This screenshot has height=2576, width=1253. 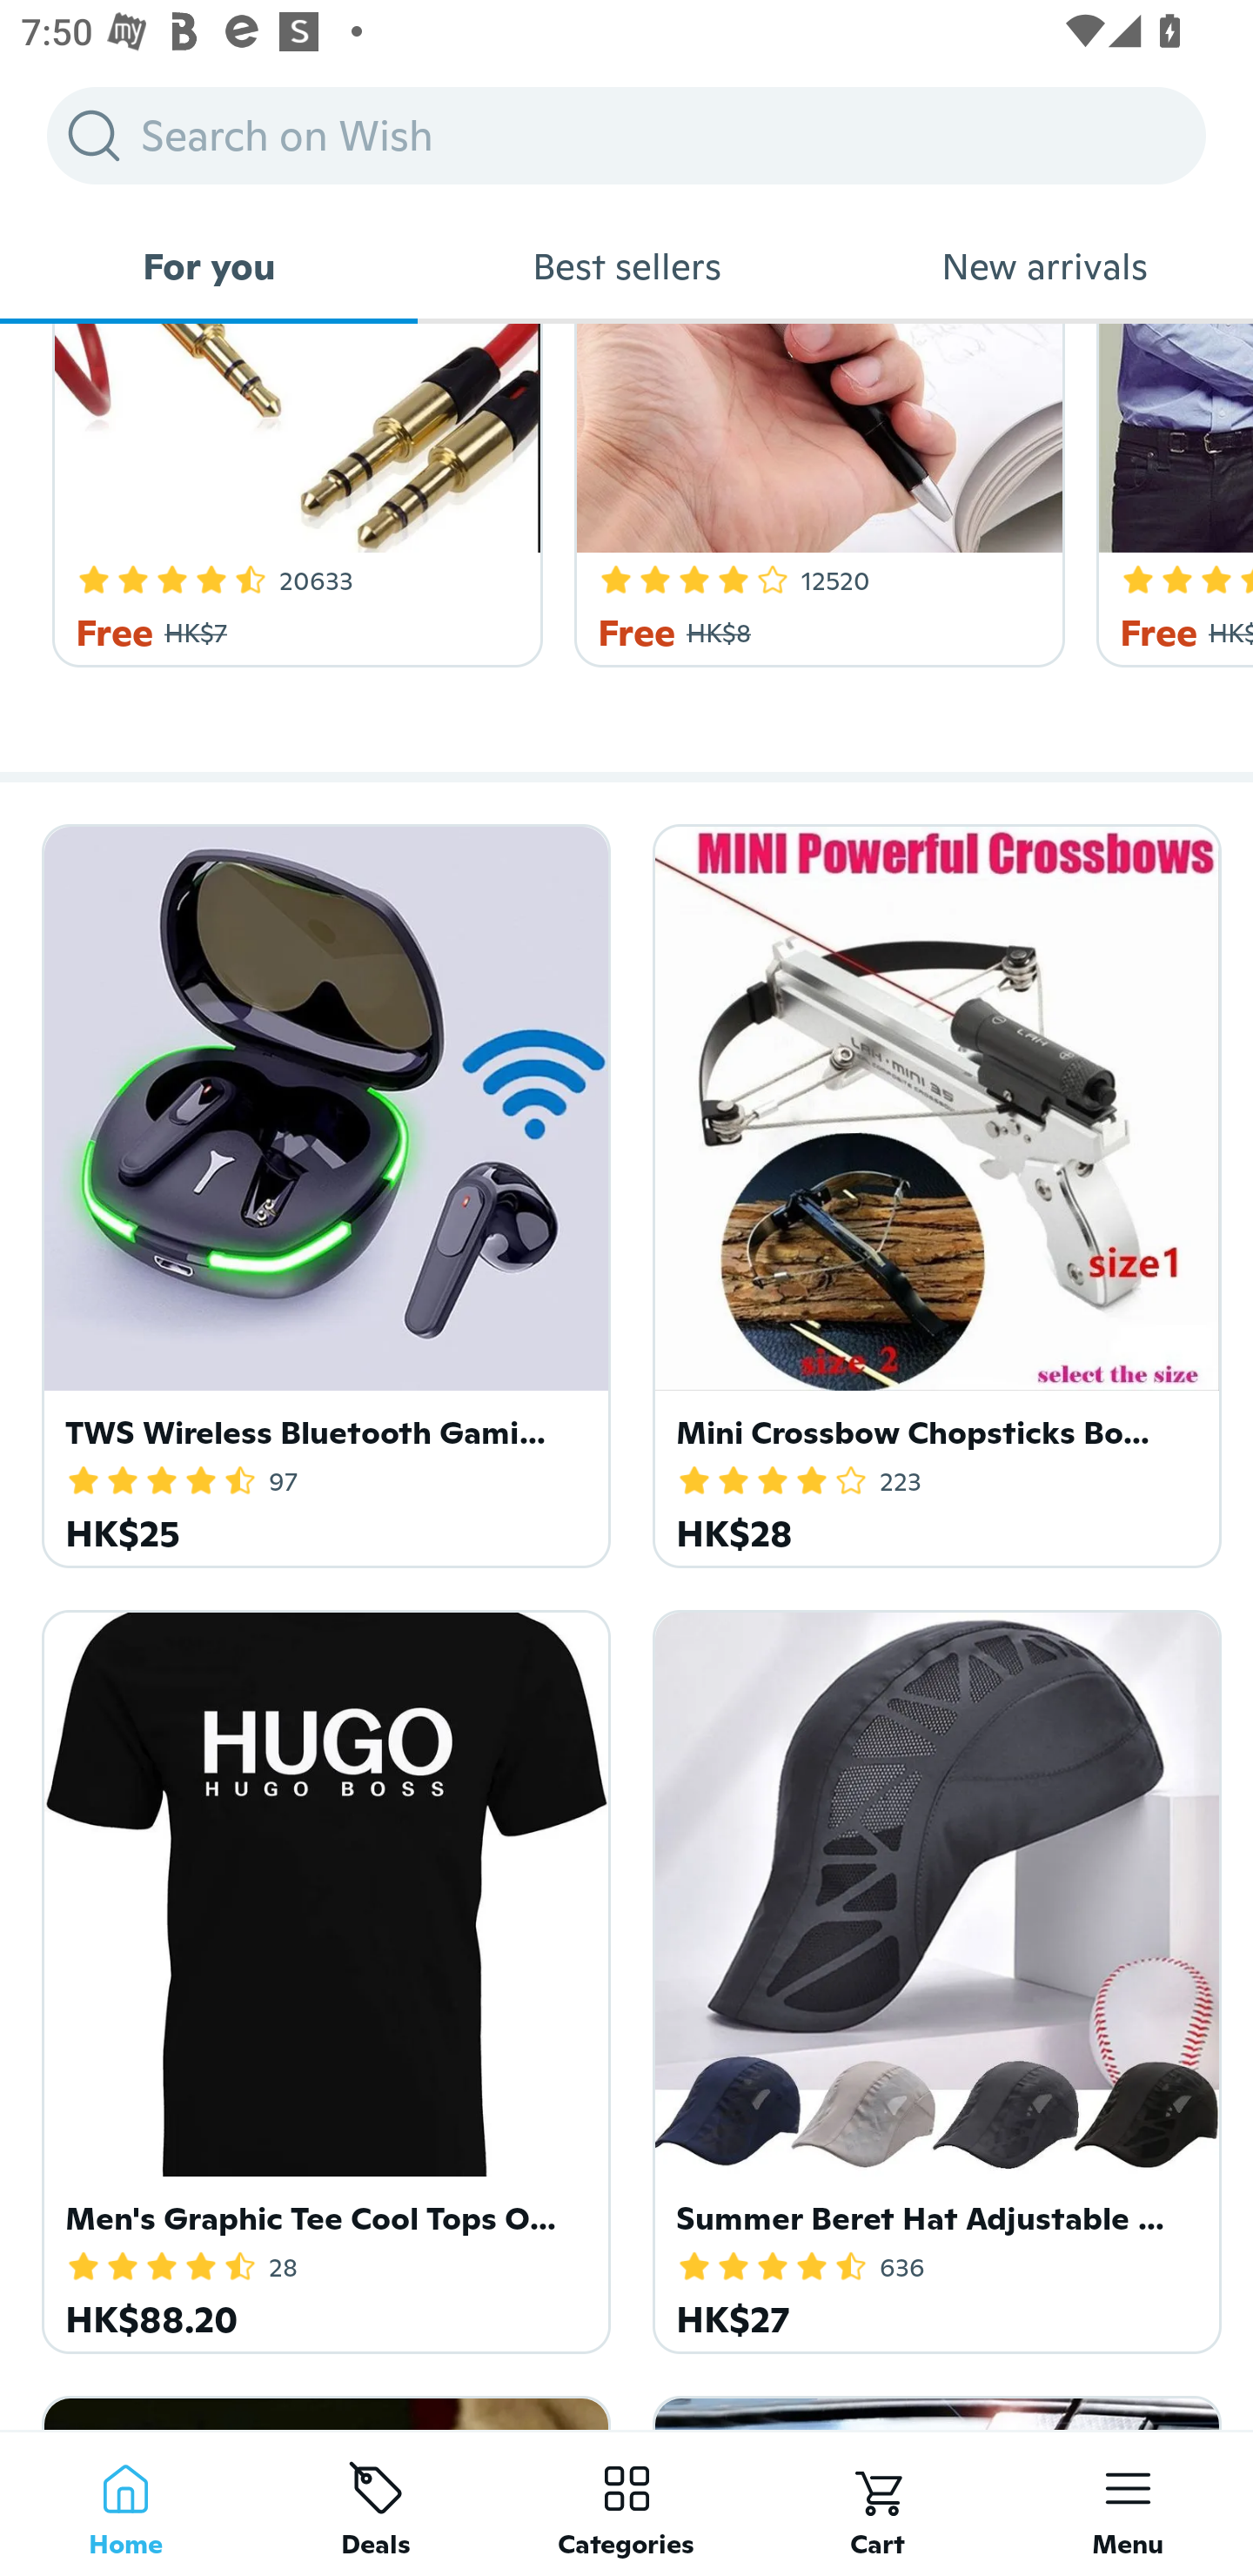 I want to click on Best sellers, so click(x=626, y=266).